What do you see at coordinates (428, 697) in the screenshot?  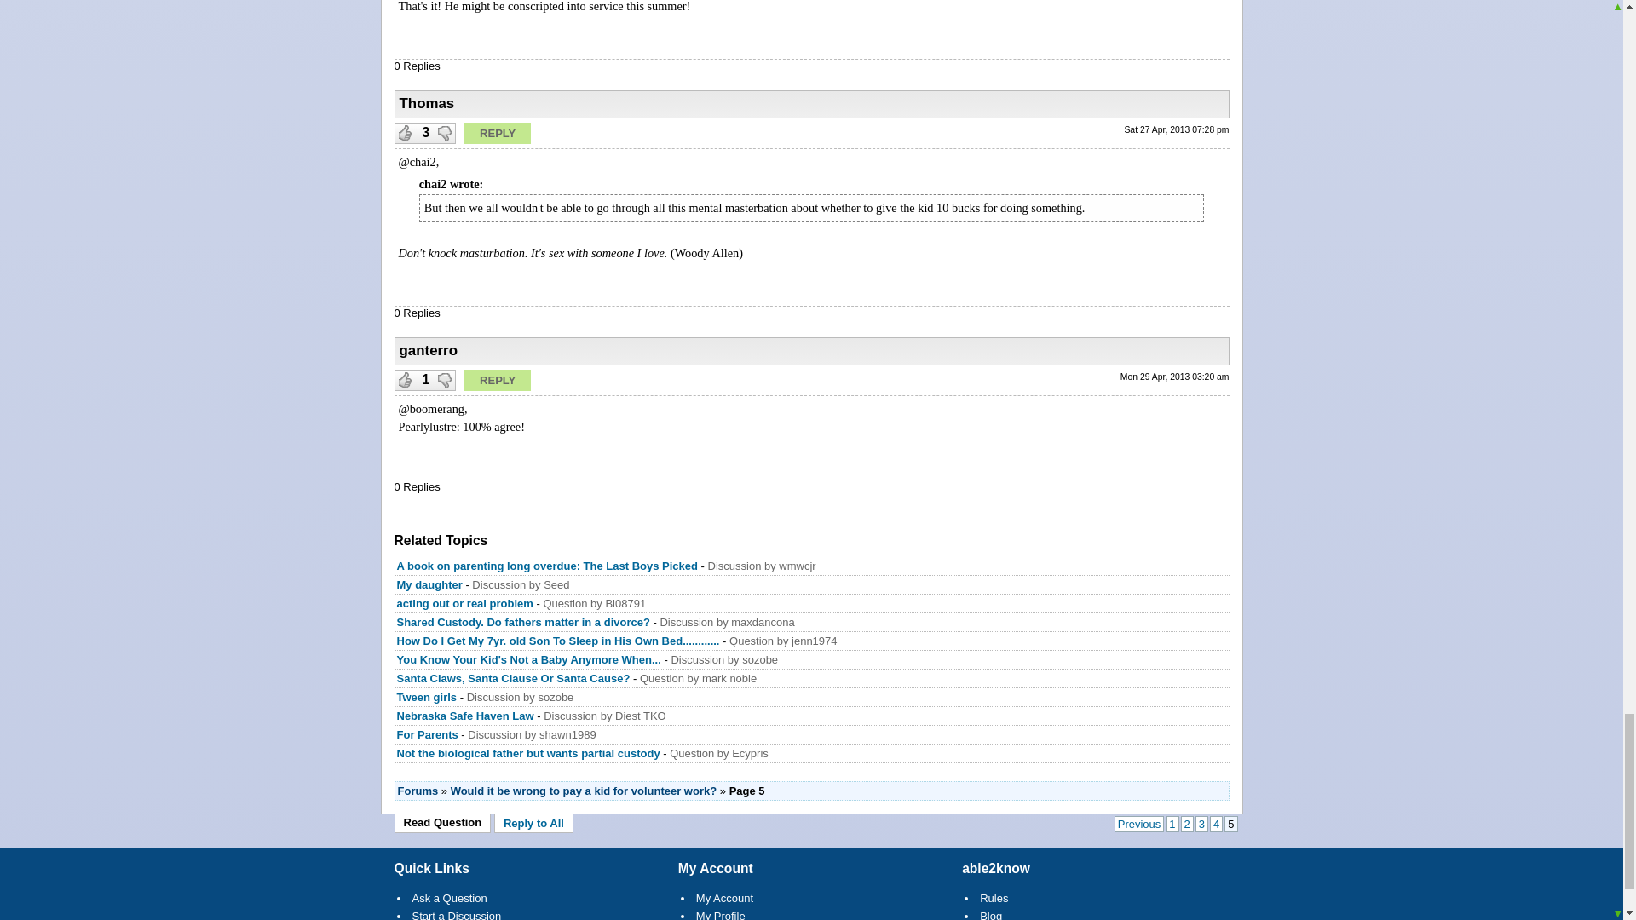 I see `Tween girls` at bounding box center [428, 697].